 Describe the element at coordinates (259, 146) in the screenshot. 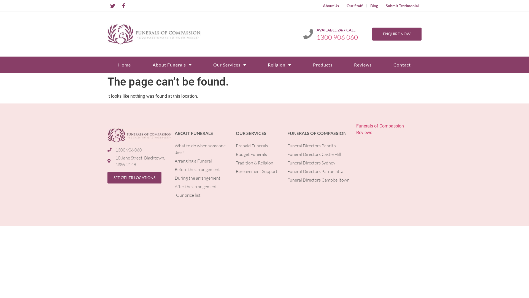

I see `Prepaid Funerals` at that location.